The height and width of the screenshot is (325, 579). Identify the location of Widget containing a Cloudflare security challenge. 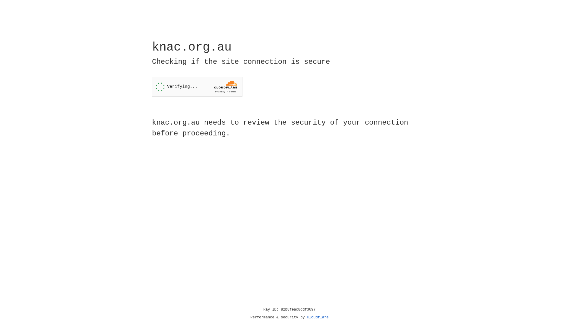
(197, 87).